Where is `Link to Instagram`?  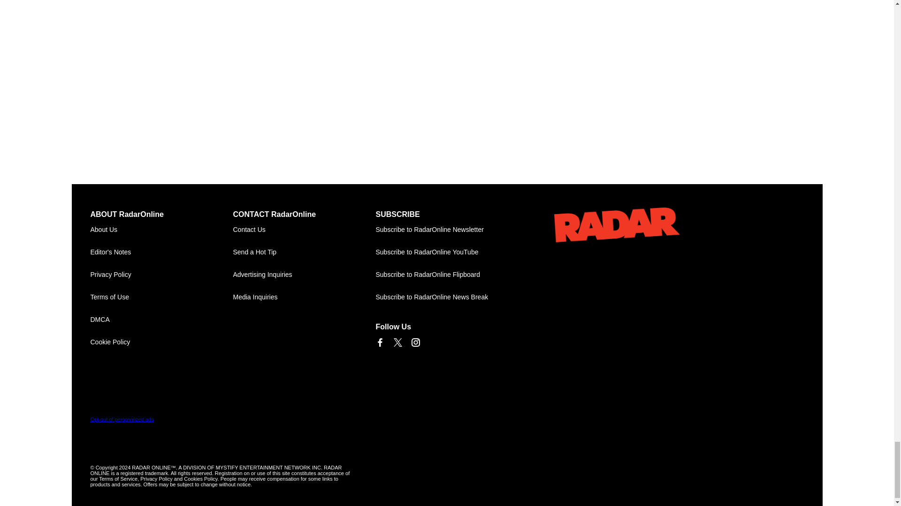 Link to Instagram is located at coordinates (415, 342).